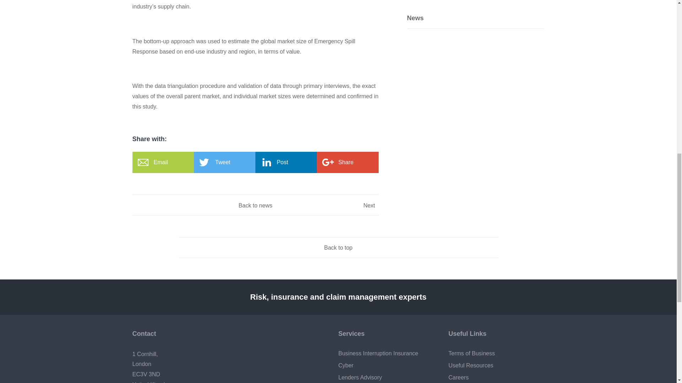  What do you see at coordinates (496, 366) in the screenshot?
I see `Useful Resources` at bounding box center [496, 366].